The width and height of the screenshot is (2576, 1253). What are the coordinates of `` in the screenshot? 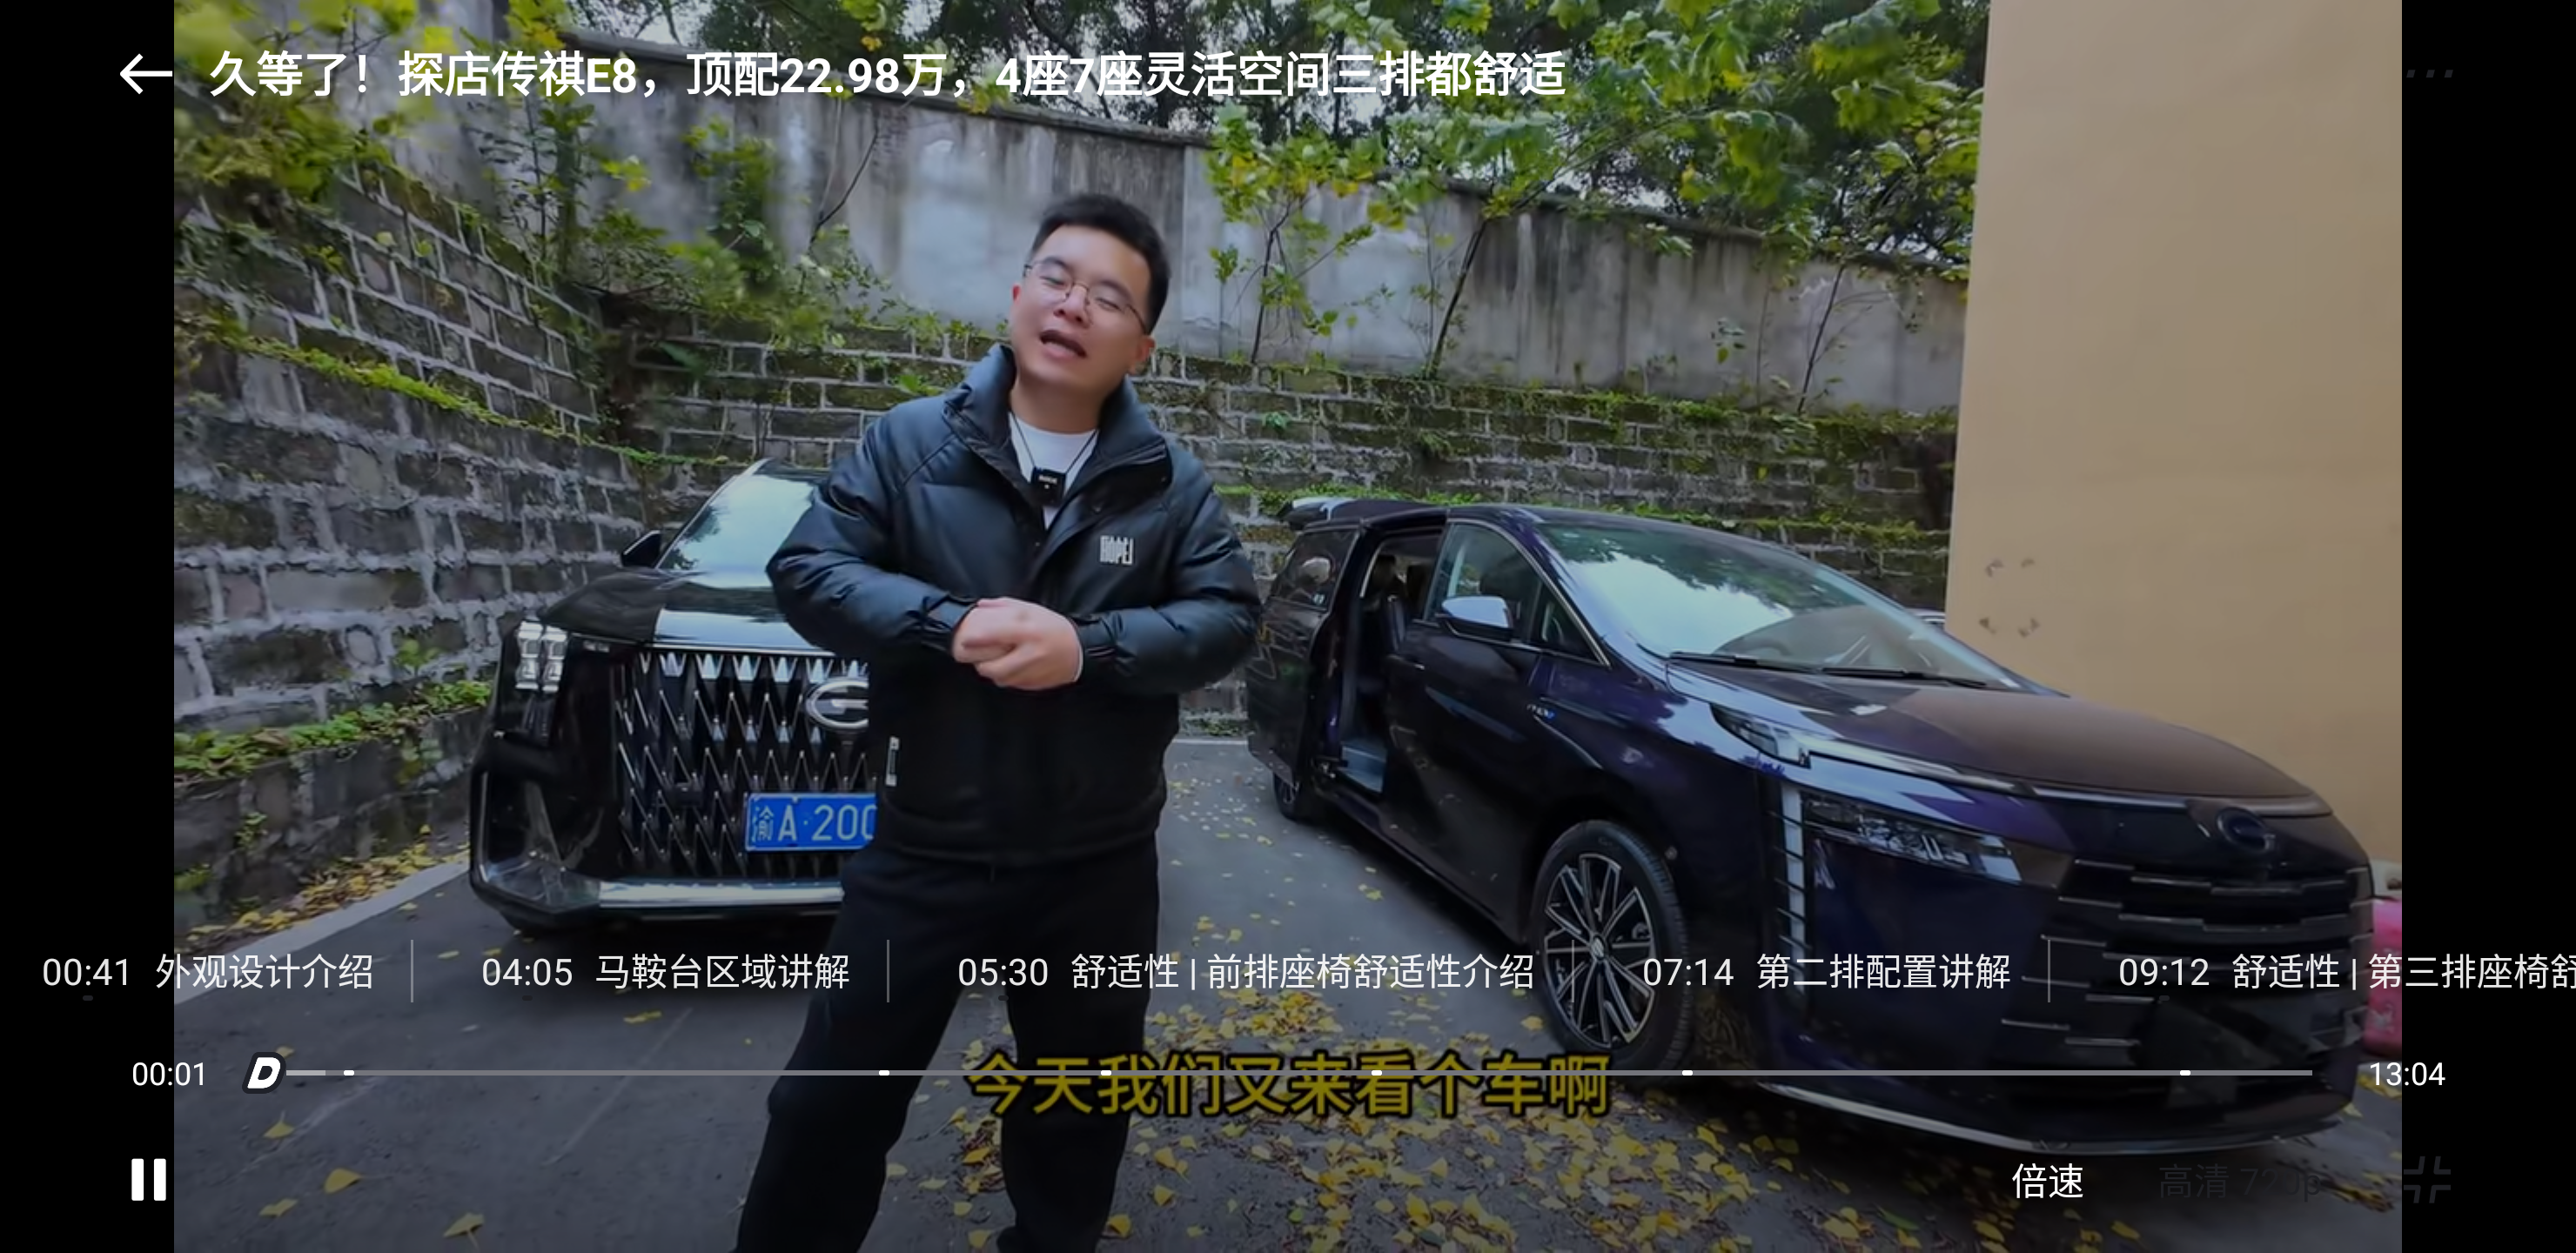 It's located at (146, 73).